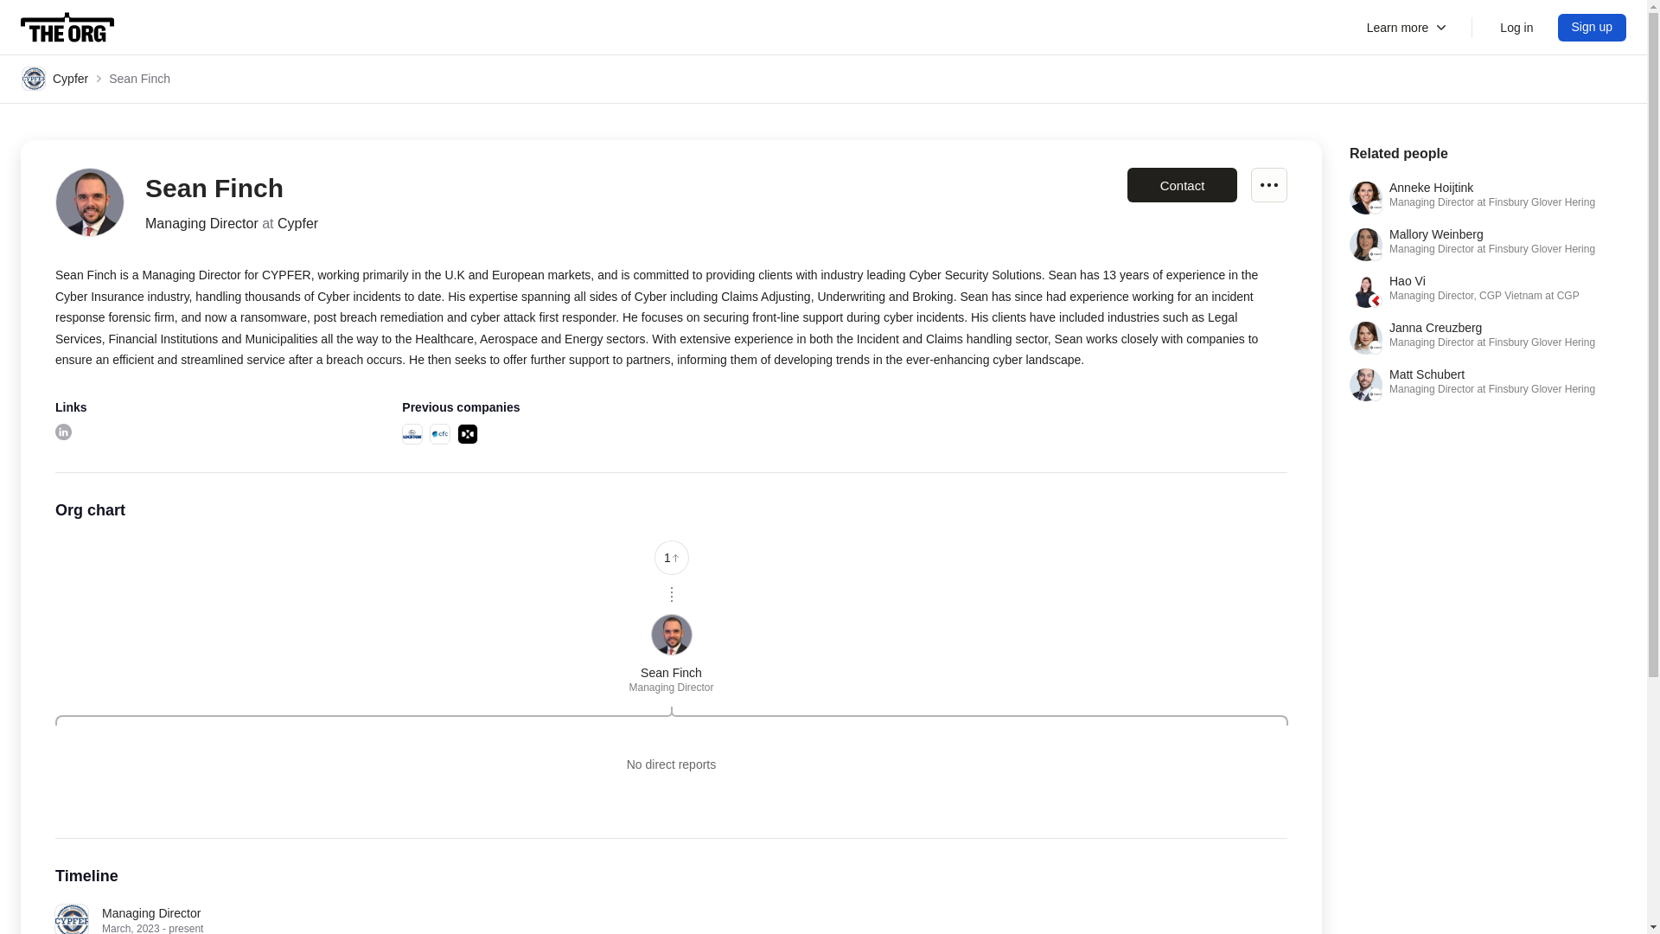 The width and height of the screenshot is (1660, 934). What do you see at coordinates (62, 432) in the screenshot?
I see `1` at bounding box center [62, 432].